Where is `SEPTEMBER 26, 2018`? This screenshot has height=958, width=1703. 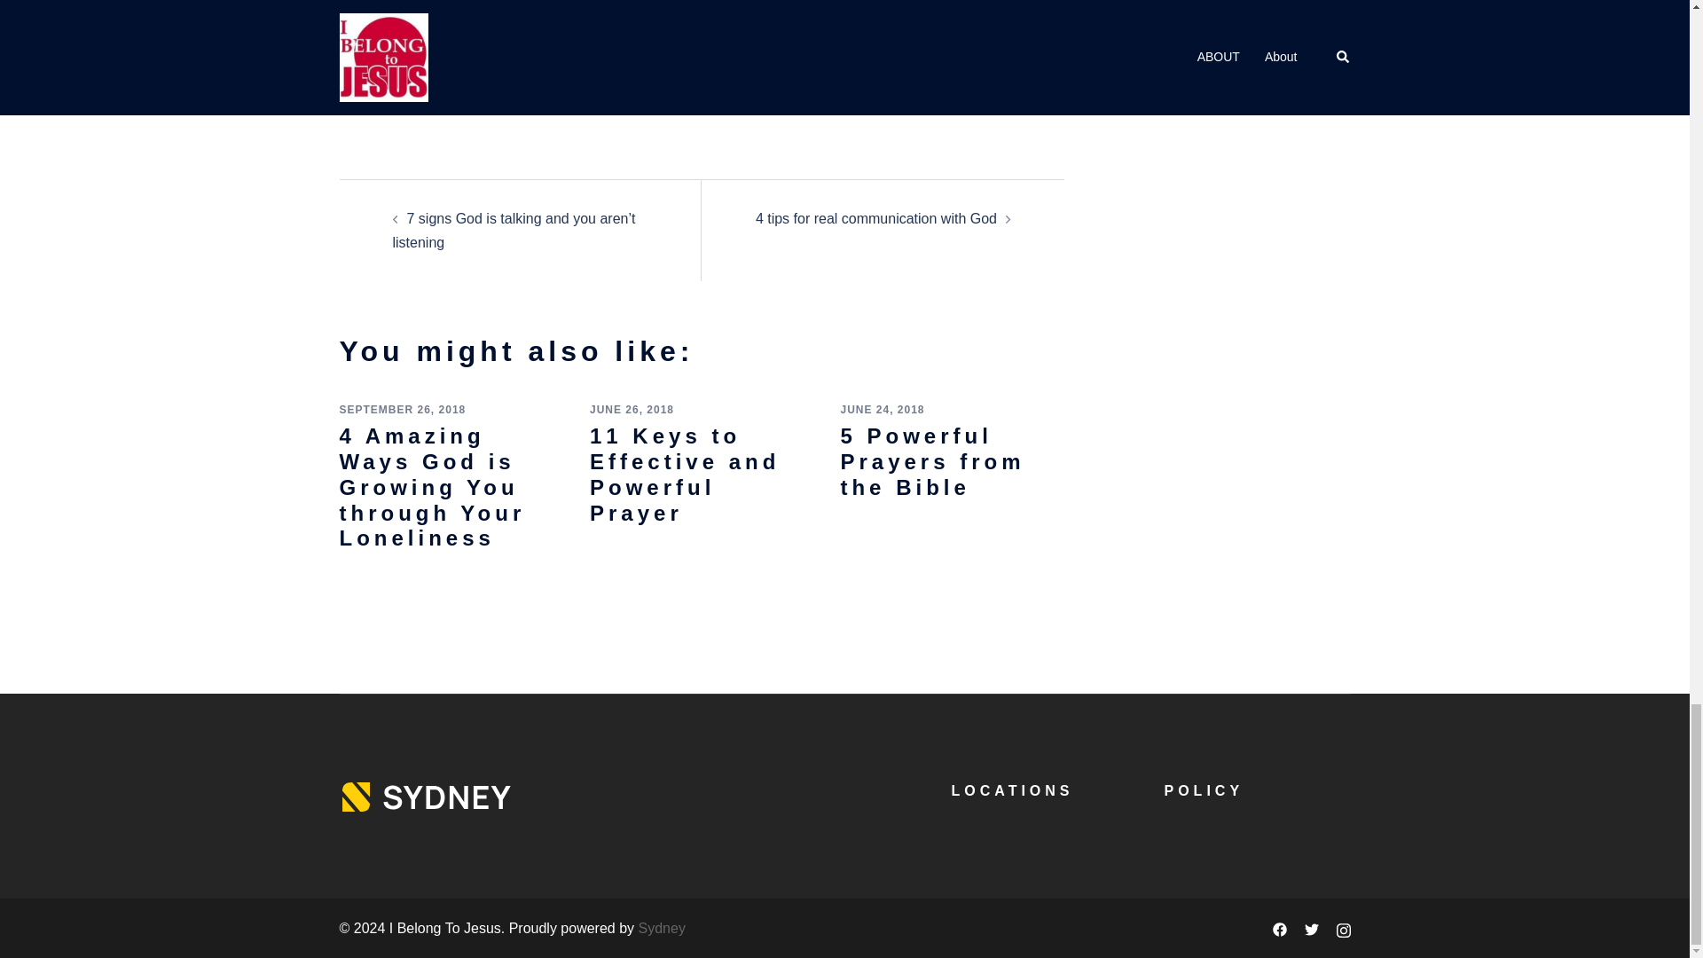
SEPTEMBER 26, 2018 is located at coordinates (402, 409).